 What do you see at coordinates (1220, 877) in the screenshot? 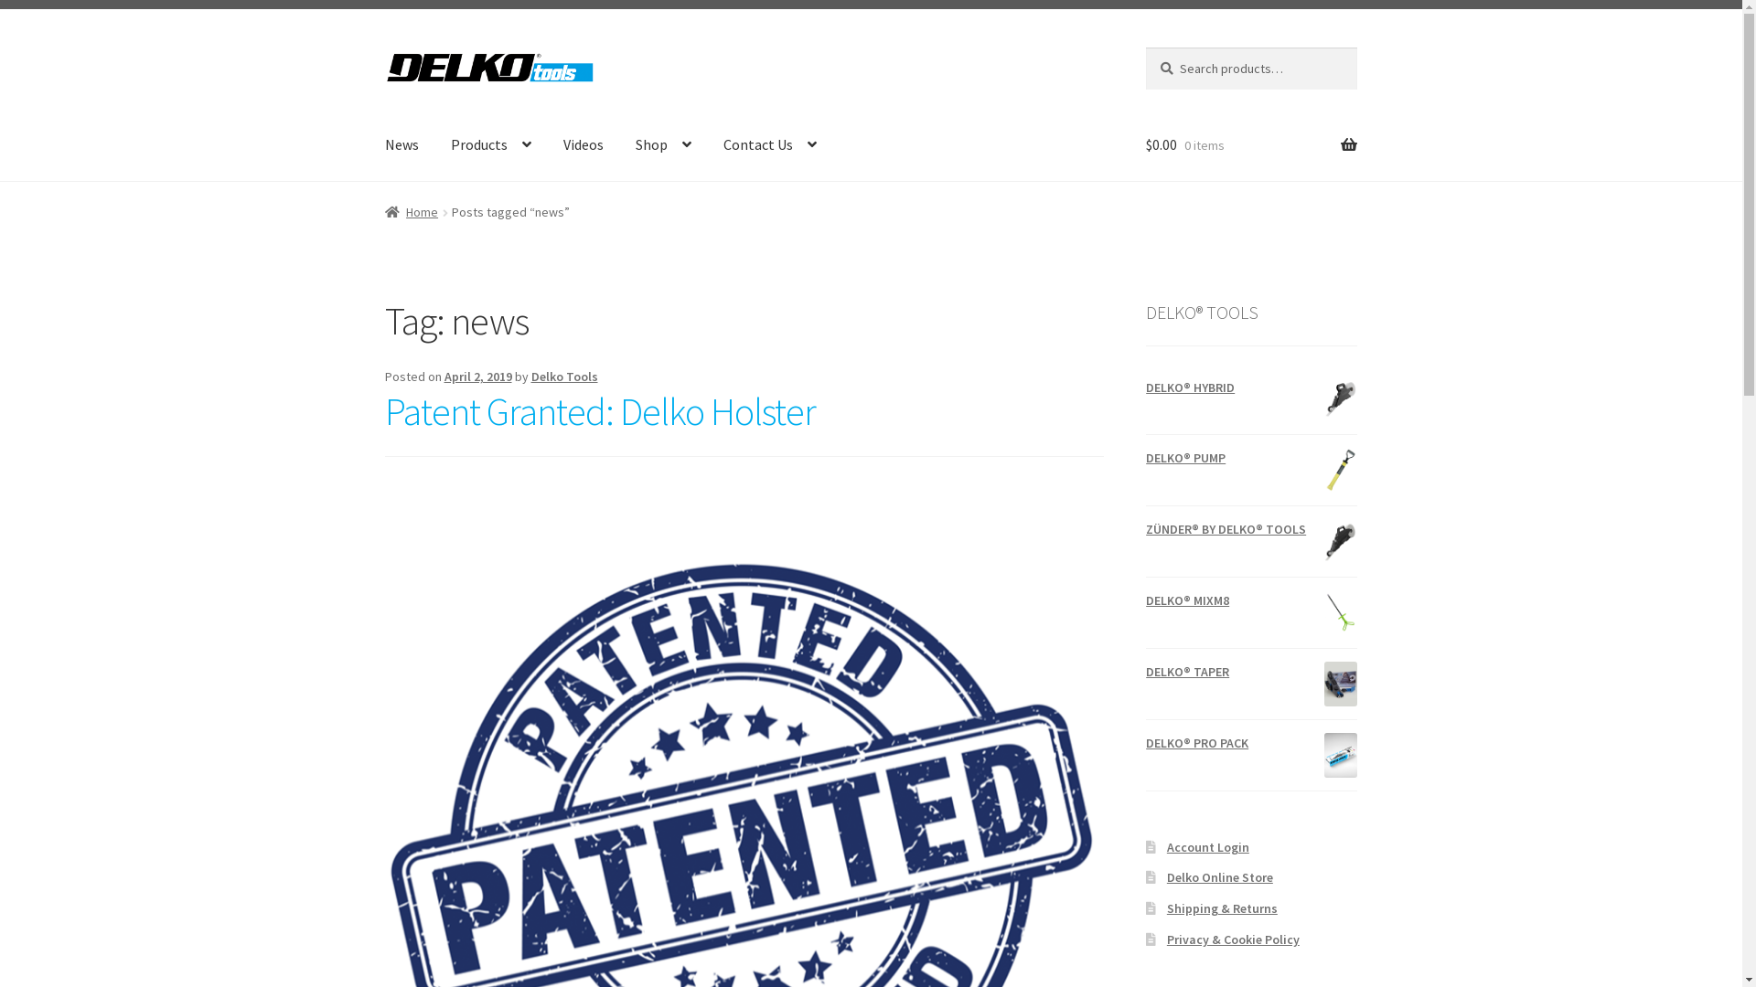
I see `Delko Online Store` at bounding box center [1220, 877].